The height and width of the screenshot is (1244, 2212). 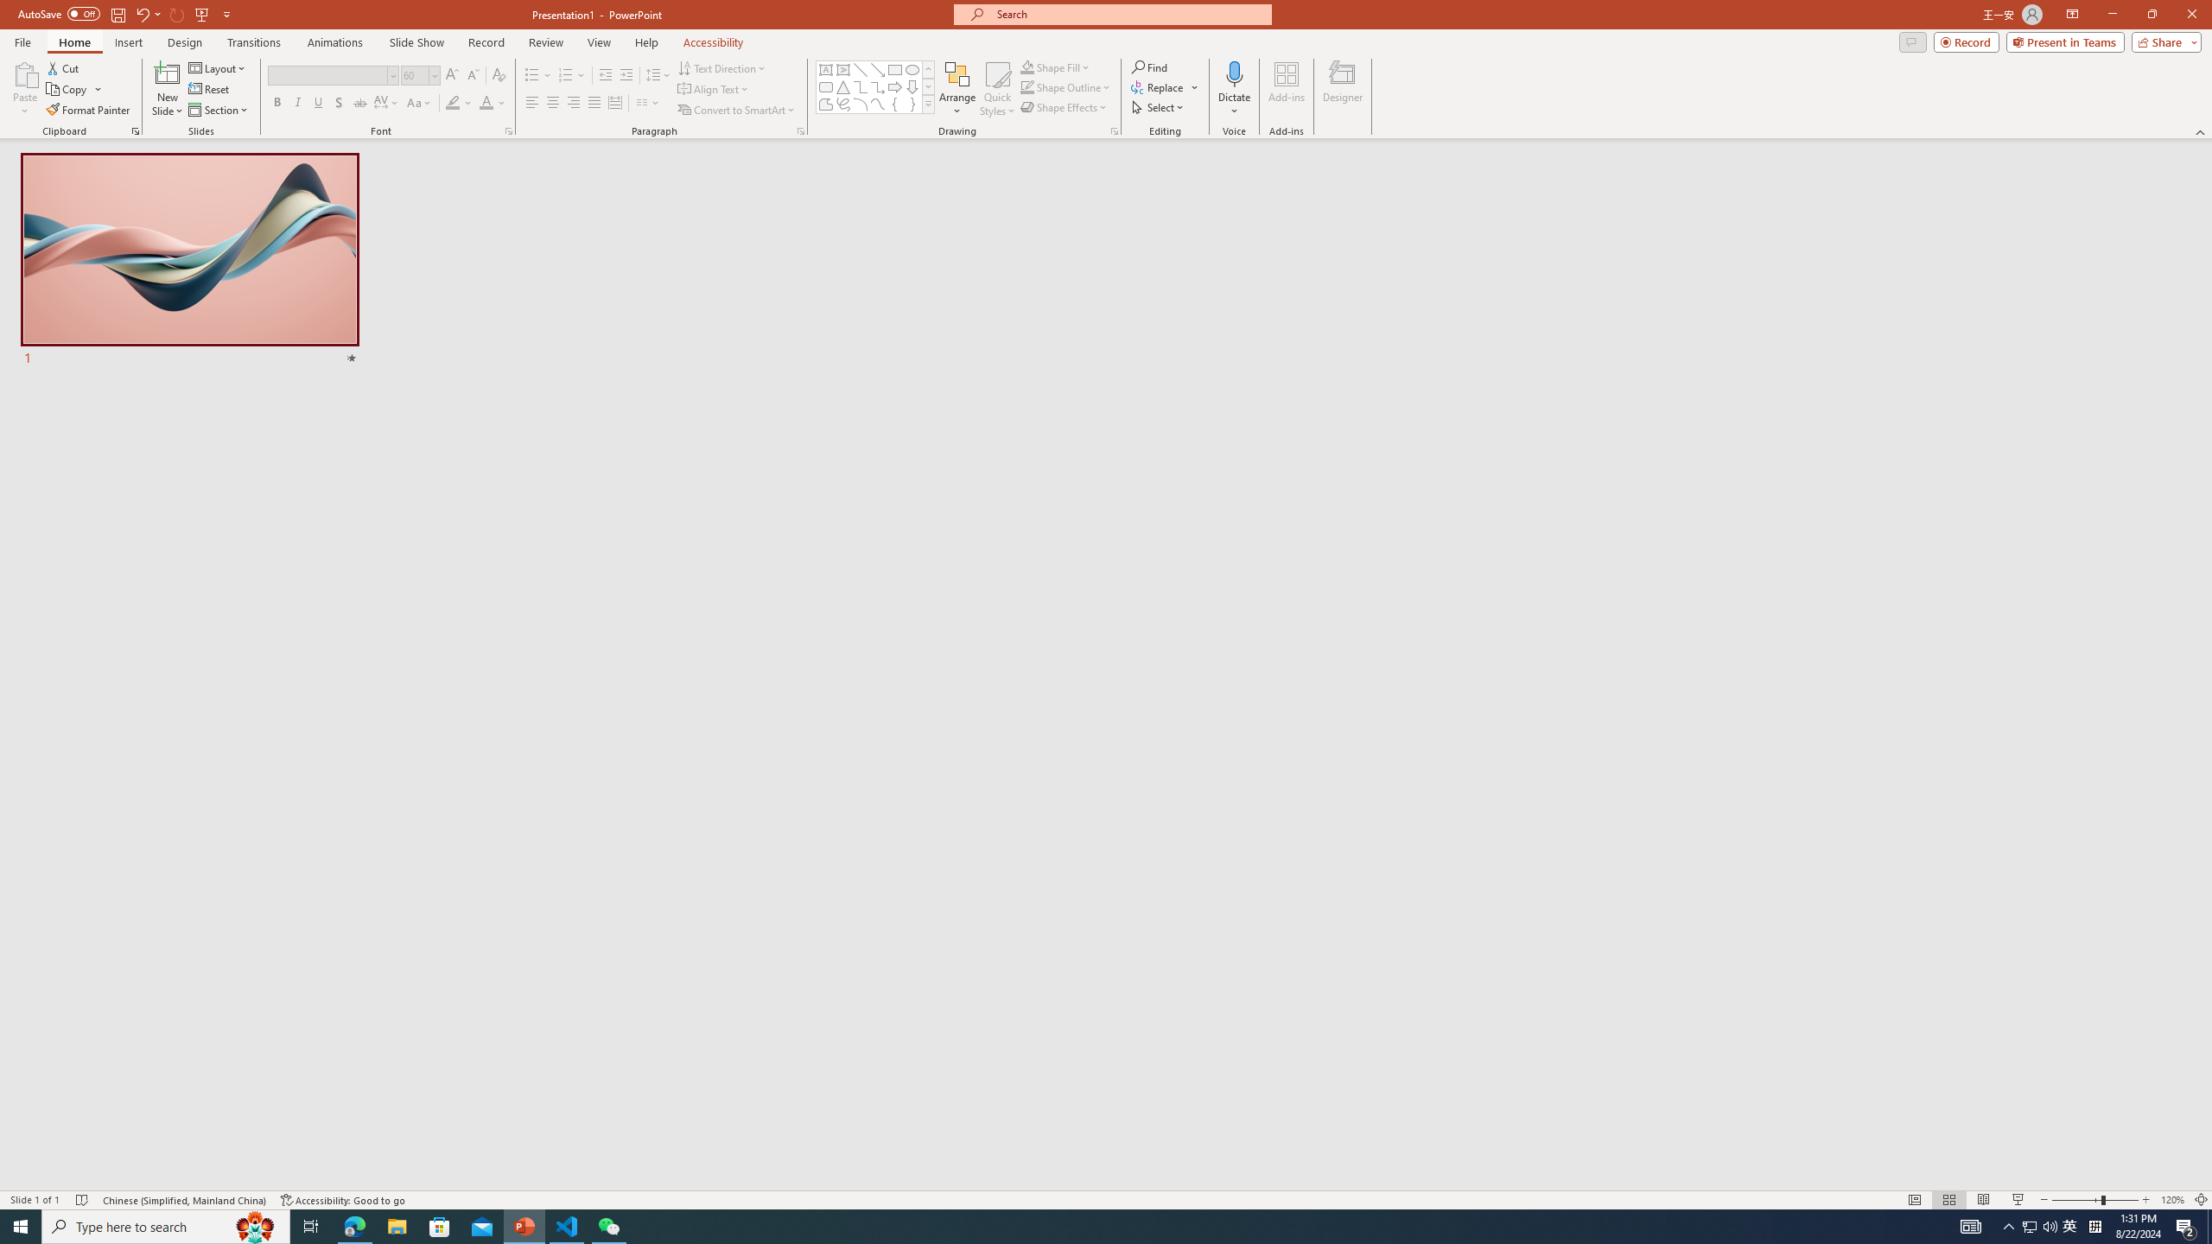 I want to click on Zoom 120%, so click(x=2172, y=1200).